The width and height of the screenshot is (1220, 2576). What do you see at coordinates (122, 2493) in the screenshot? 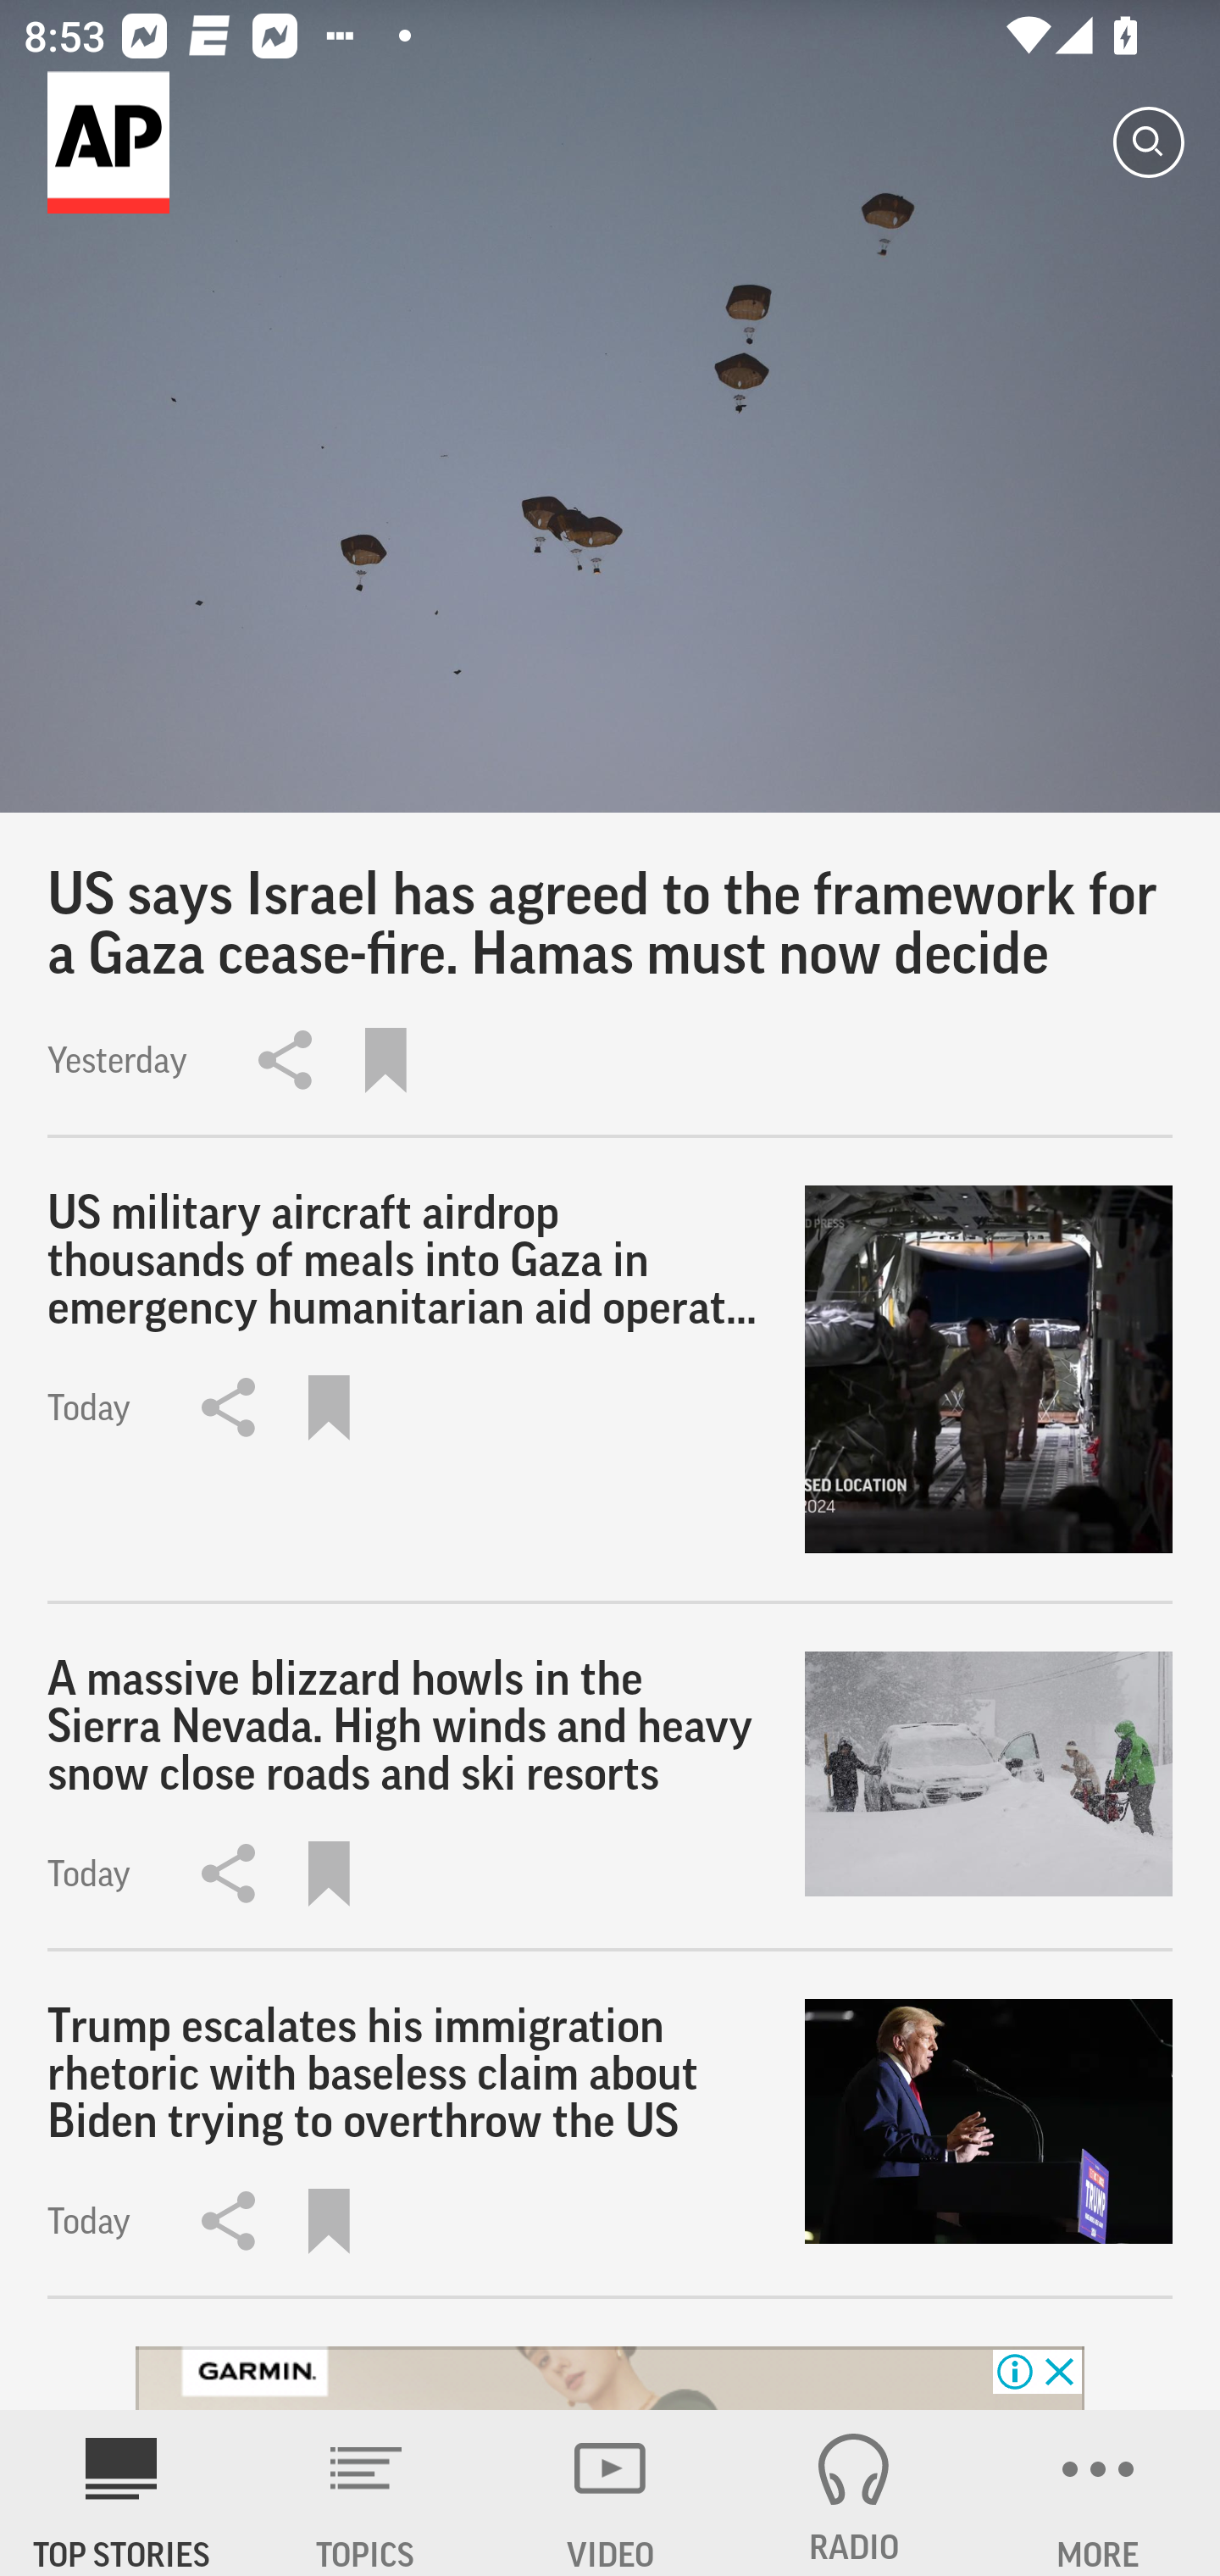
I see `AP News TOP STORIES` at bounding box center [122, 2493].